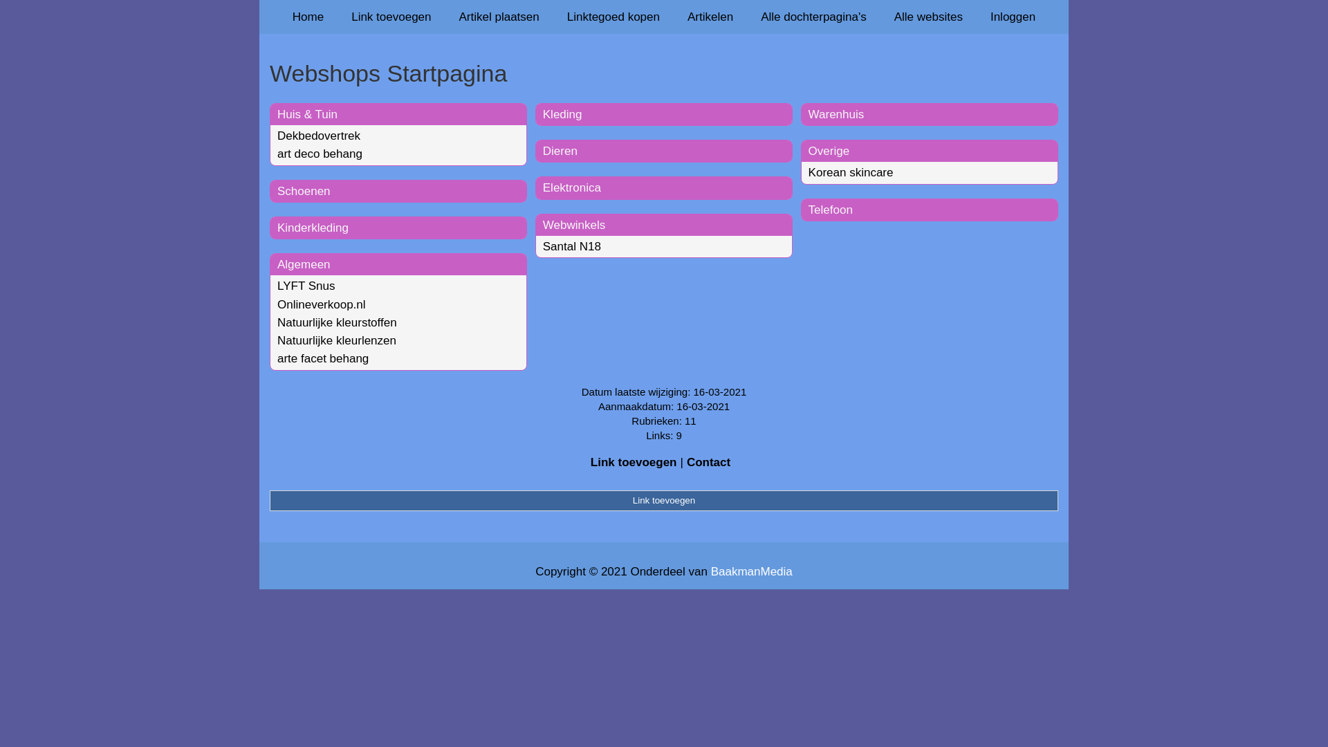  What do you see at coordinates (560, 151) in the screenshot?
I see `Dieren` at bounding box center [560, 151].